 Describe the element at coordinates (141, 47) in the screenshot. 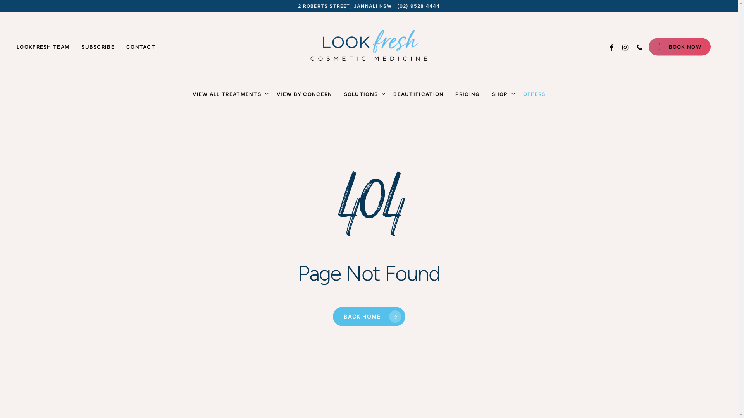

I see `CONTACT` at that location.